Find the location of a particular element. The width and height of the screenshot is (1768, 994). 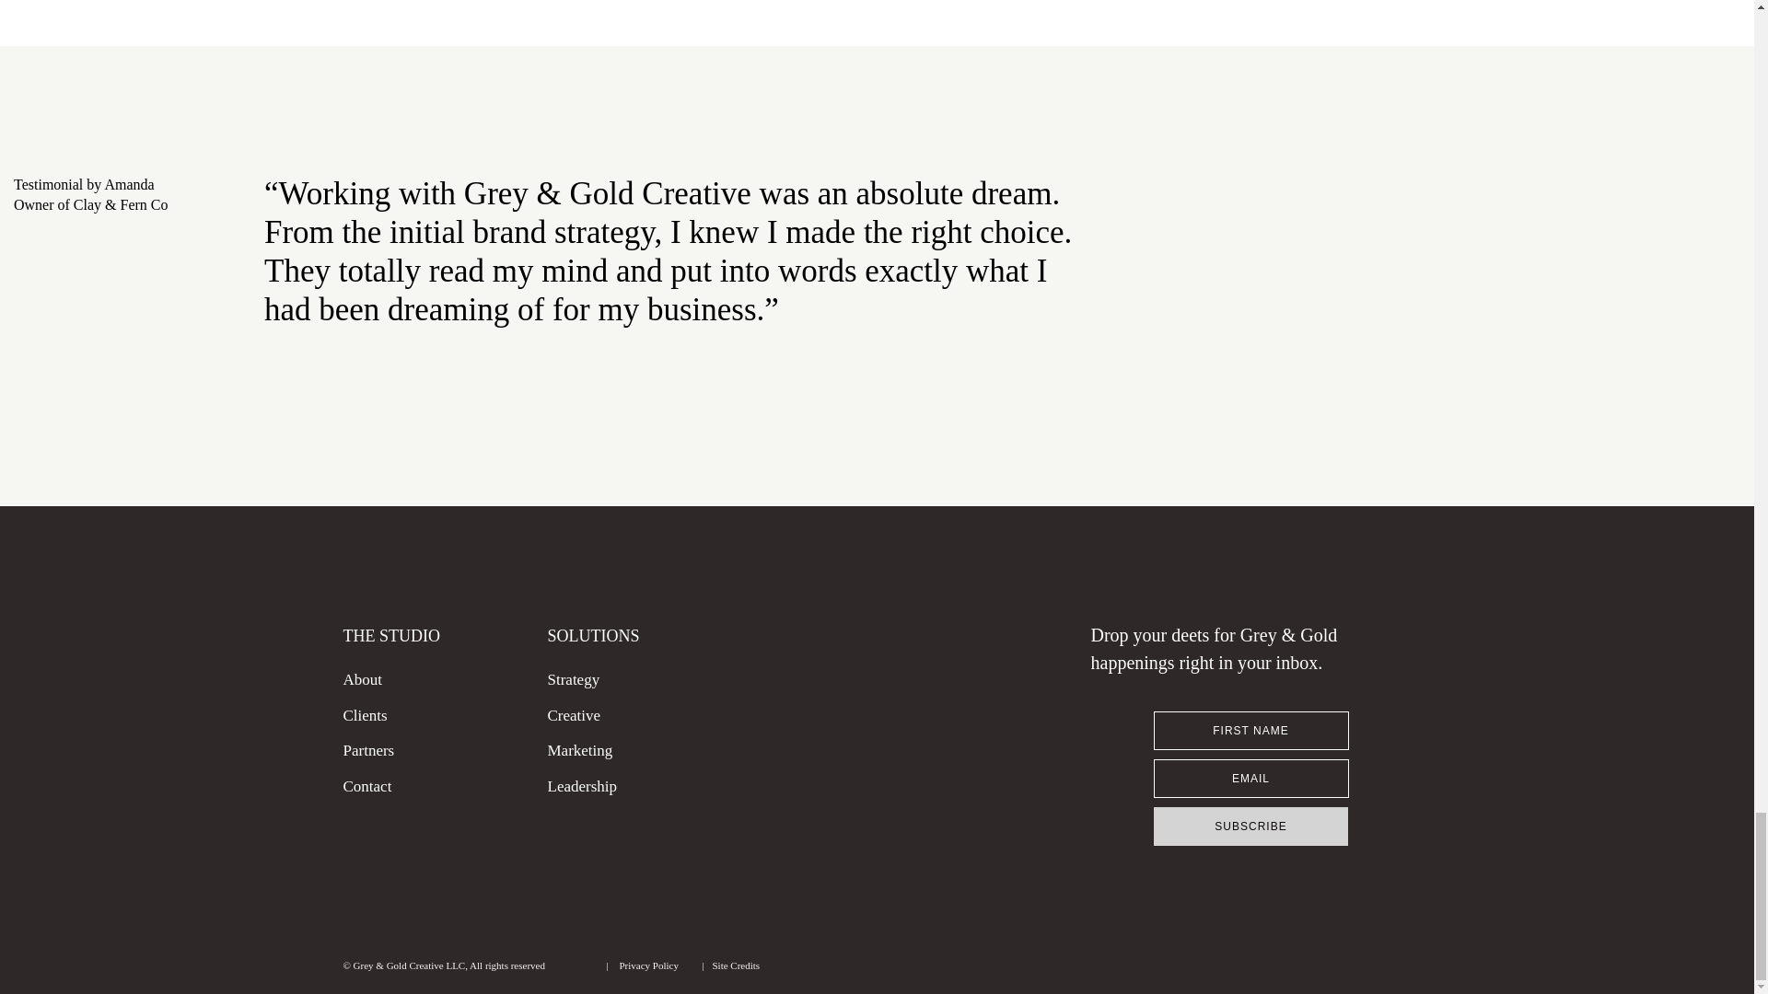

About is located at coordinates (372, 681).